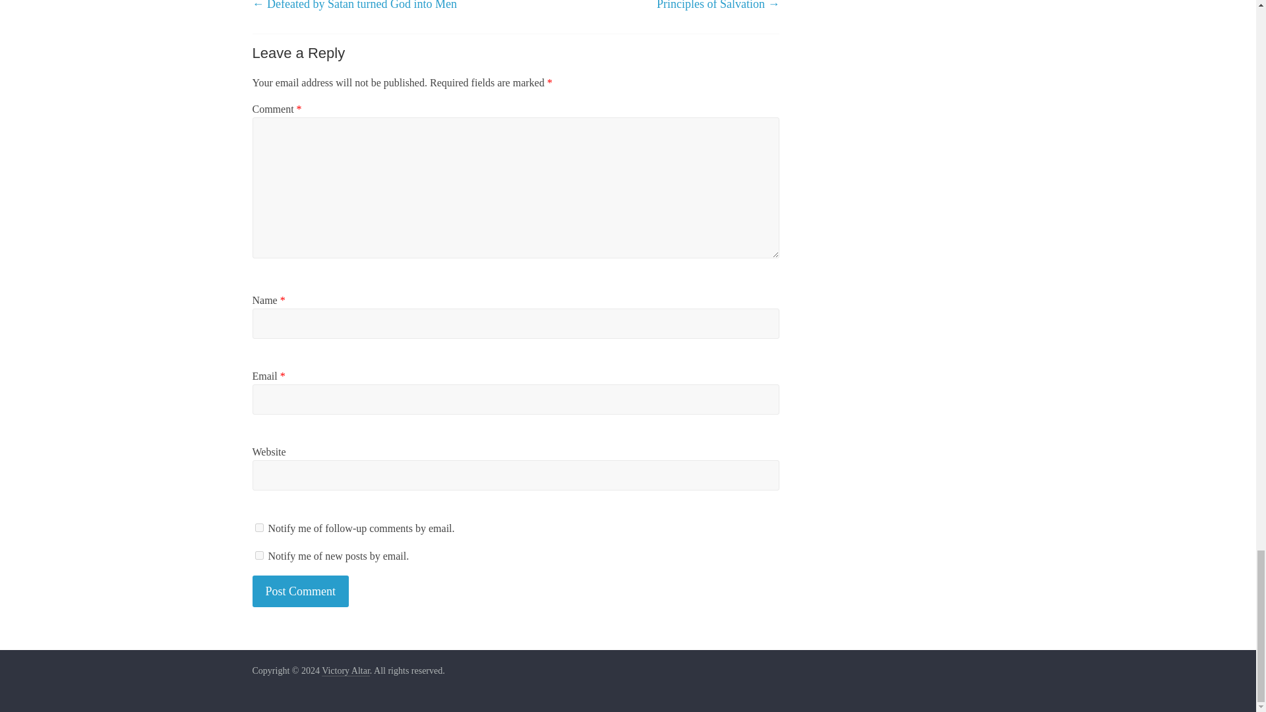 The height and width of the screenshot is (712, 1266). I want to click on Post Comment, so click(301, 591).